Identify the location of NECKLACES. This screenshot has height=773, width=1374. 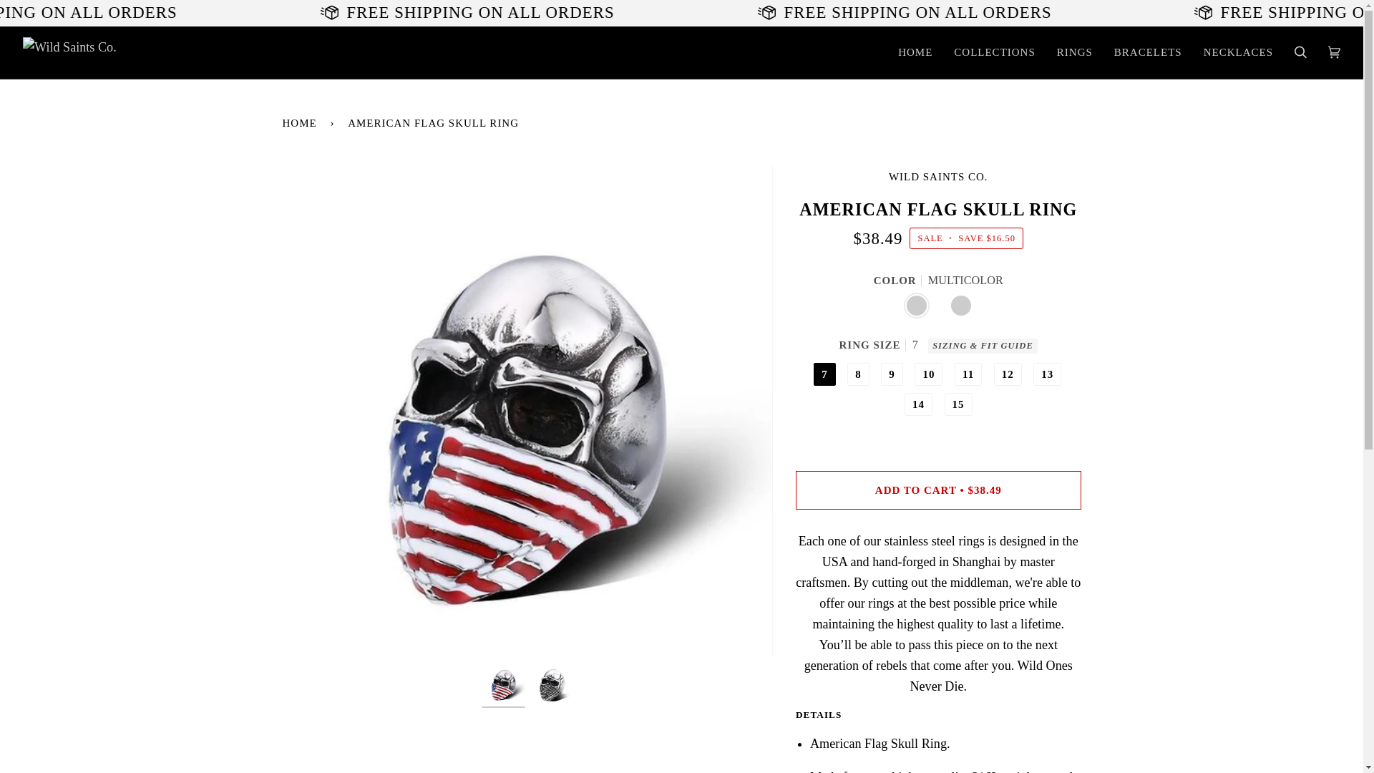
(1238, 52).